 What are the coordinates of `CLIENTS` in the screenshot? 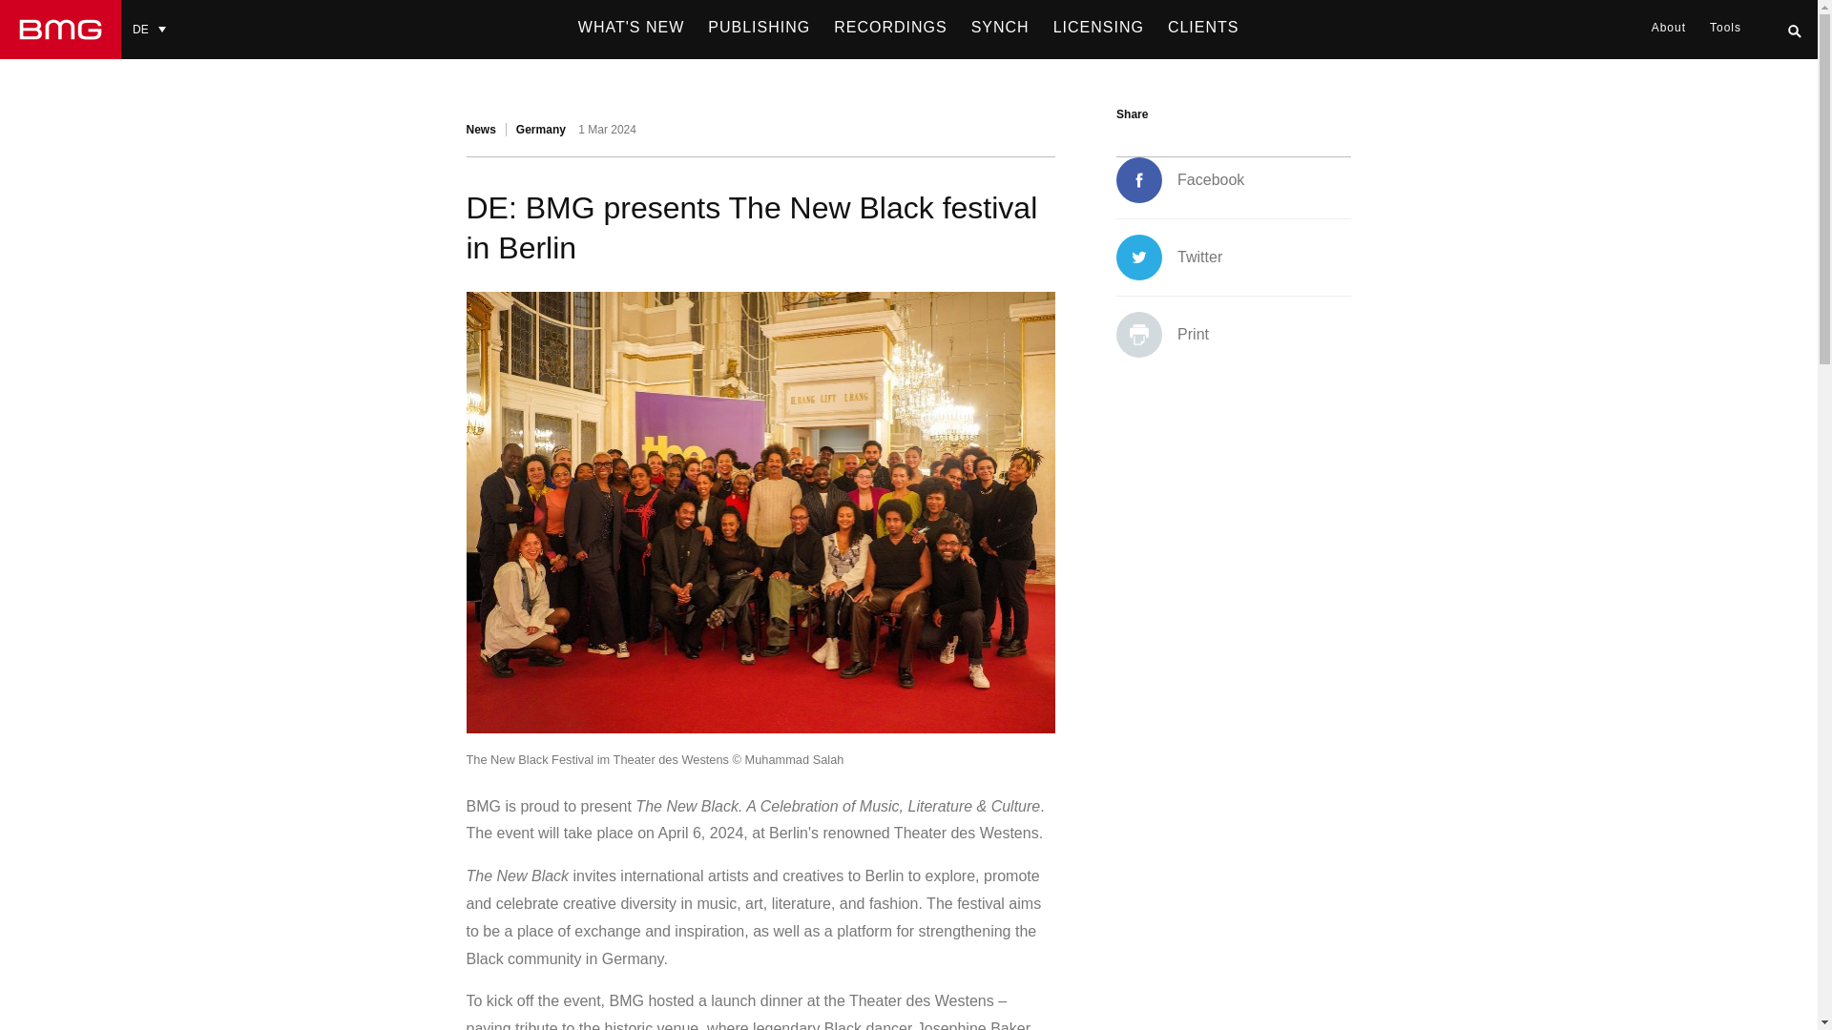 It's located at (1203, 28).